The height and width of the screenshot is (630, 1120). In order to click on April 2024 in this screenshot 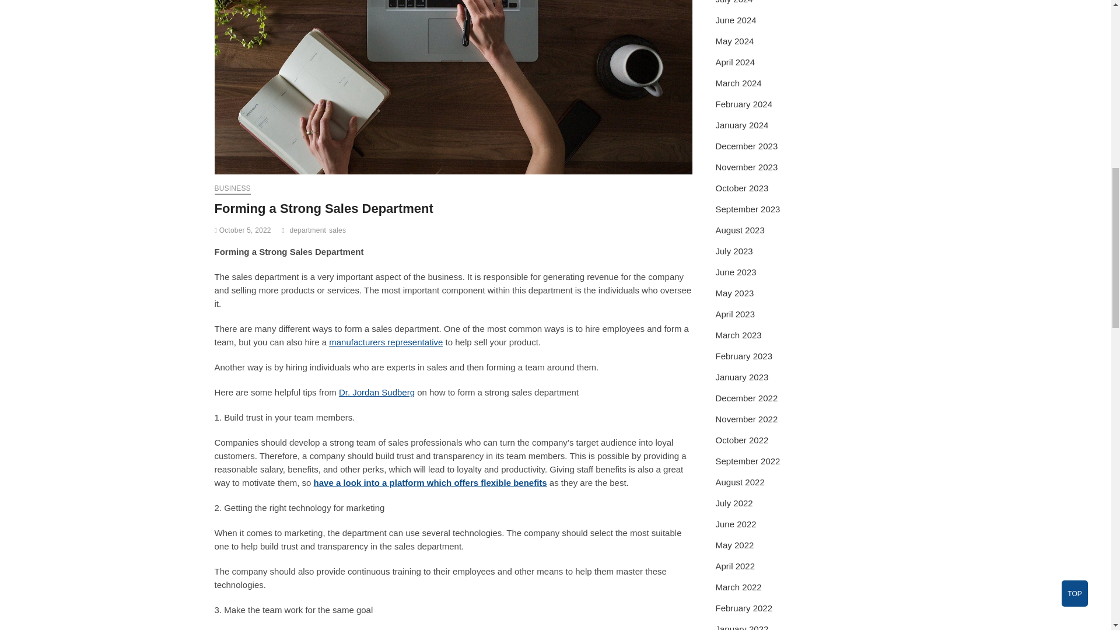, I will do `click(735, 62)`.